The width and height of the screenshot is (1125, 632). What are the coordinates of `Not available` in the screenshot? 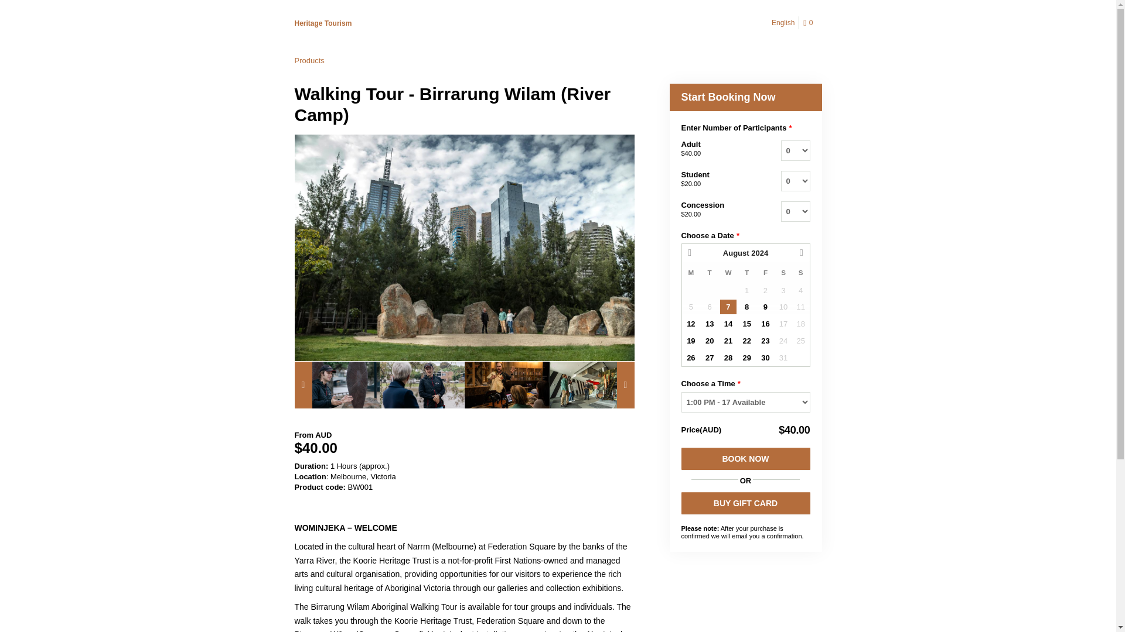 It's located at (783, 290).